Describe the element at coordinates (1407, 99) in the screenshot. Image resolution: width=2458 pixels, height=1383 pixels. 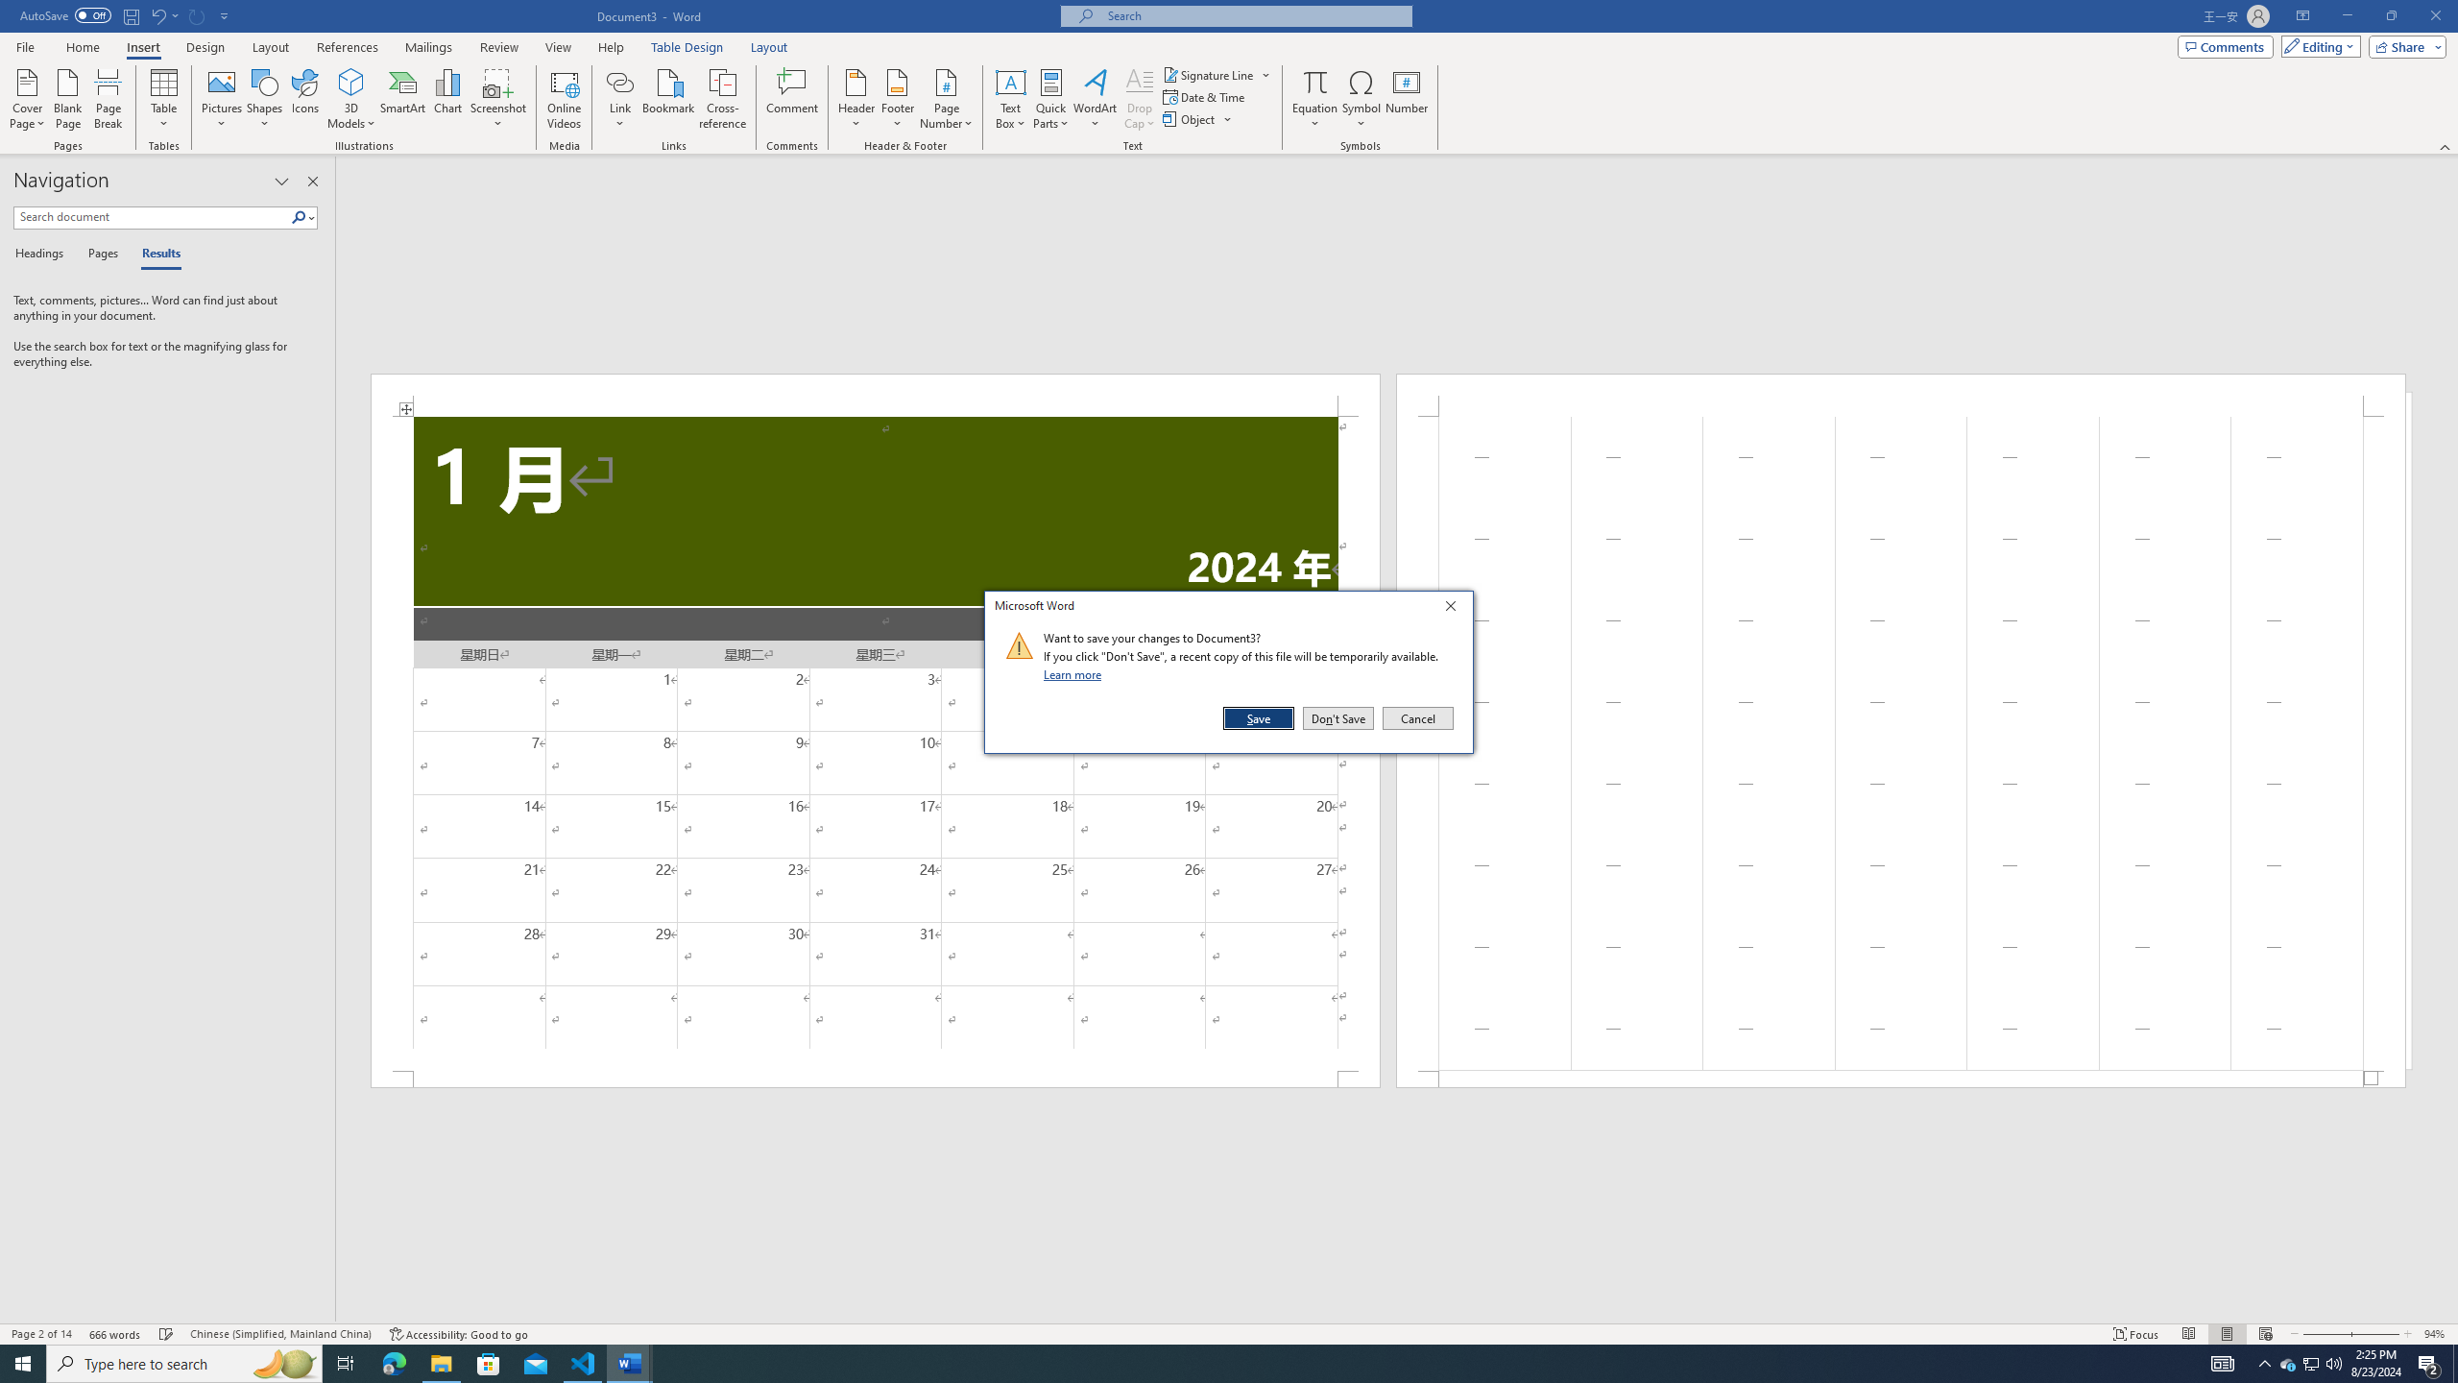
I see `Number...` at that location.